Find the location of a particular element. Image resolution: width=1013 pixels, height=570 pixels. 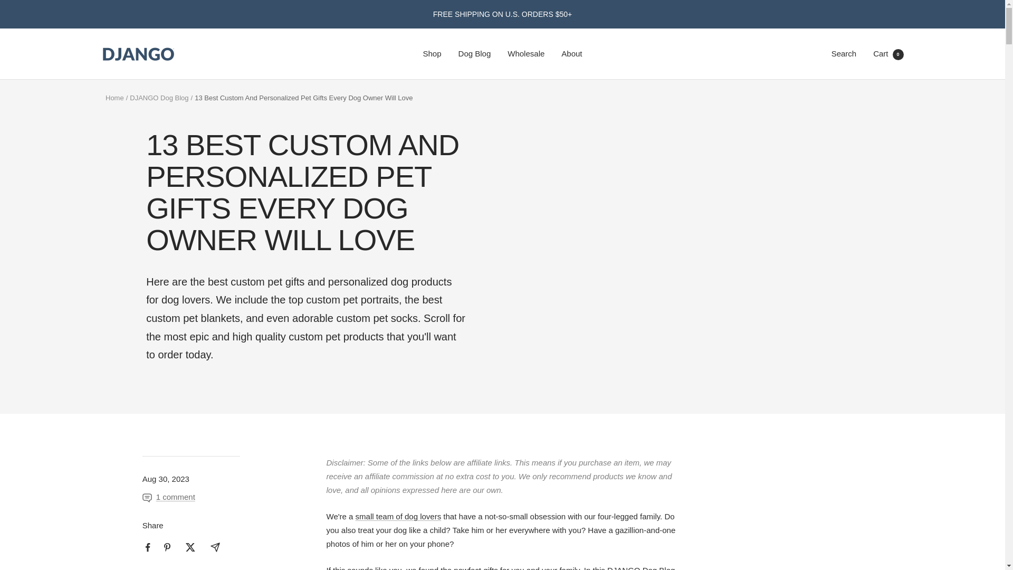

DJANGO Dog Blog - top dog blogs -  djangobrand.com is located at coordinates (641, 568).